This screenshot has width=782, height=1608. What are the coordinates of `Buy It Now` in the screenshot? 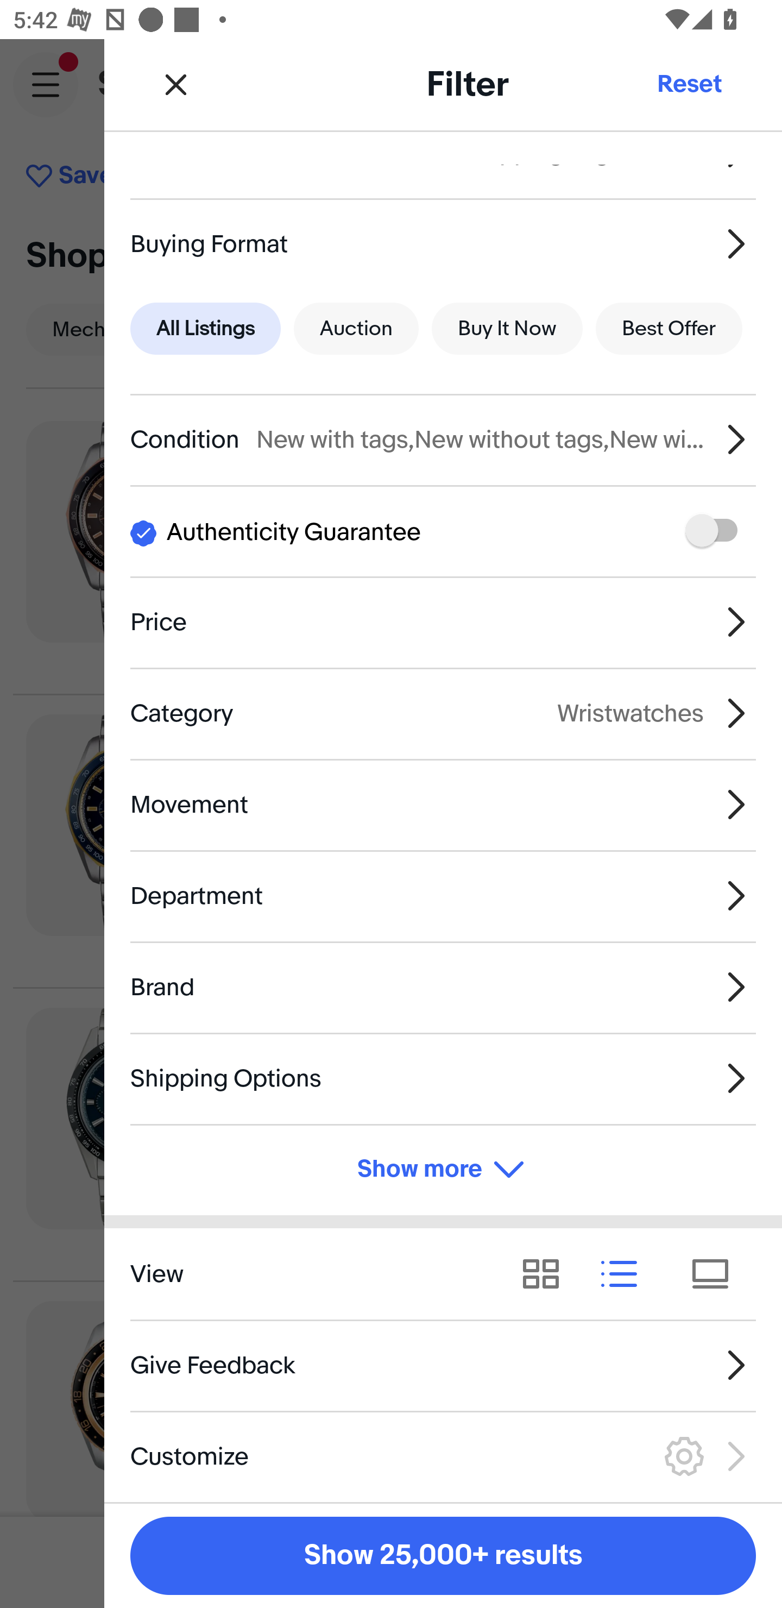 It's located at (507, 328).